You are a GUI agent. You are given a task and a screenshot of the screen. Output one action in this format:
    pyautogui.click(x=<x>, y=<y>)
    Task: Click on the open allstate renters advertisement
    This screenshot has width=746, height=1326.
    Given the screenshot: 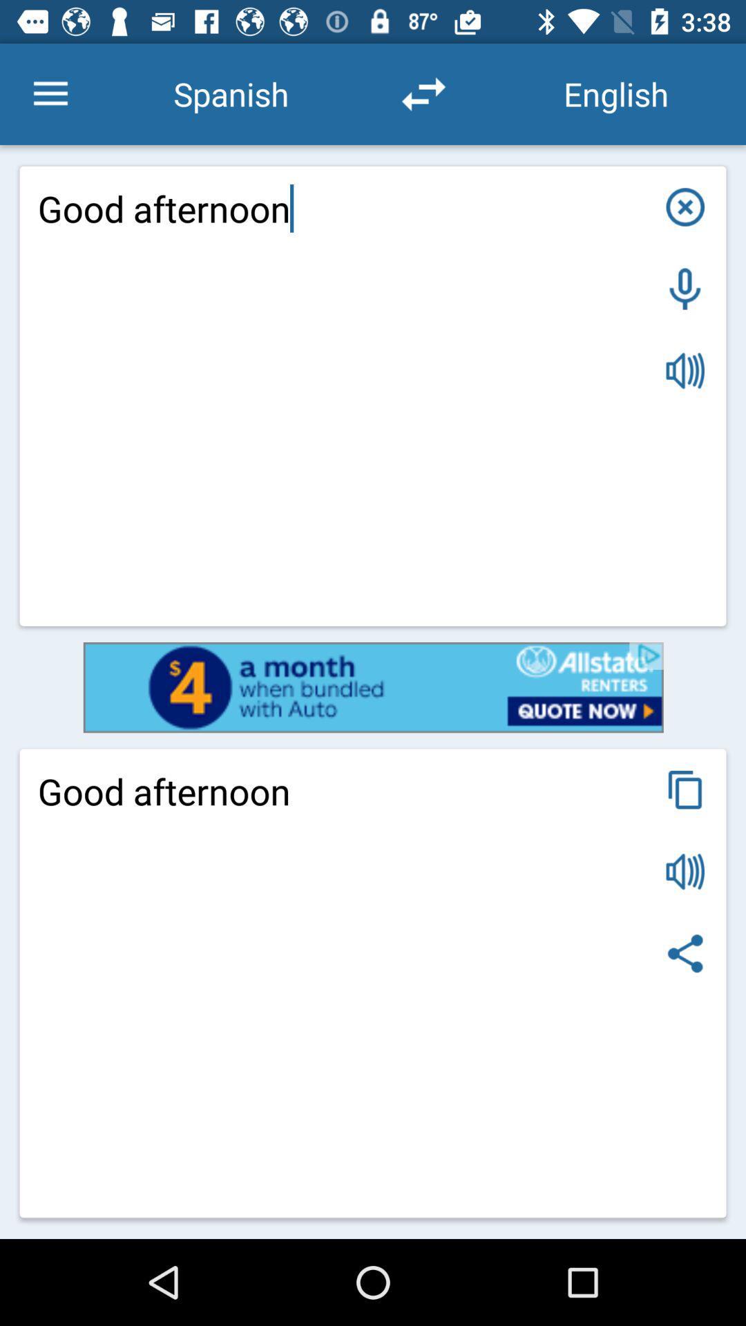 What is the action you would take?
    pyautogui.click(x=373, y=688)
    